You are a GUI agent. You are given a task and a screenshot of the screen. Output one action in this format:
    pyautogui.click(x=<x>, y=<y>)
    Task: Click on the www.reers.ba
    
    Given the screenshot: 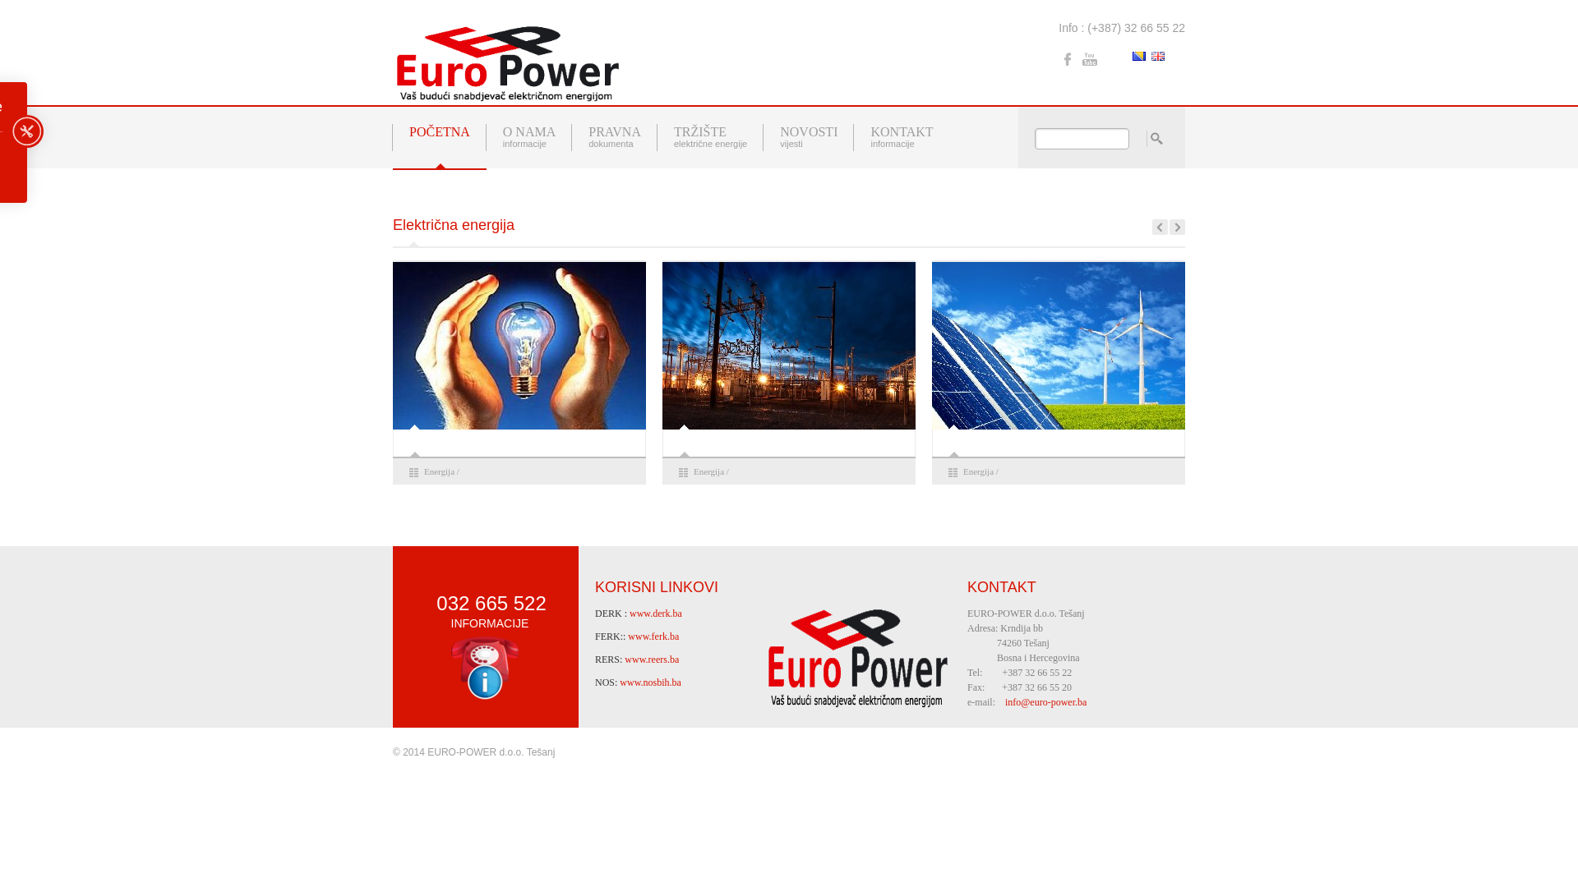 What is the action you would take?
    pyautogui.click(x=652, y=660)
    